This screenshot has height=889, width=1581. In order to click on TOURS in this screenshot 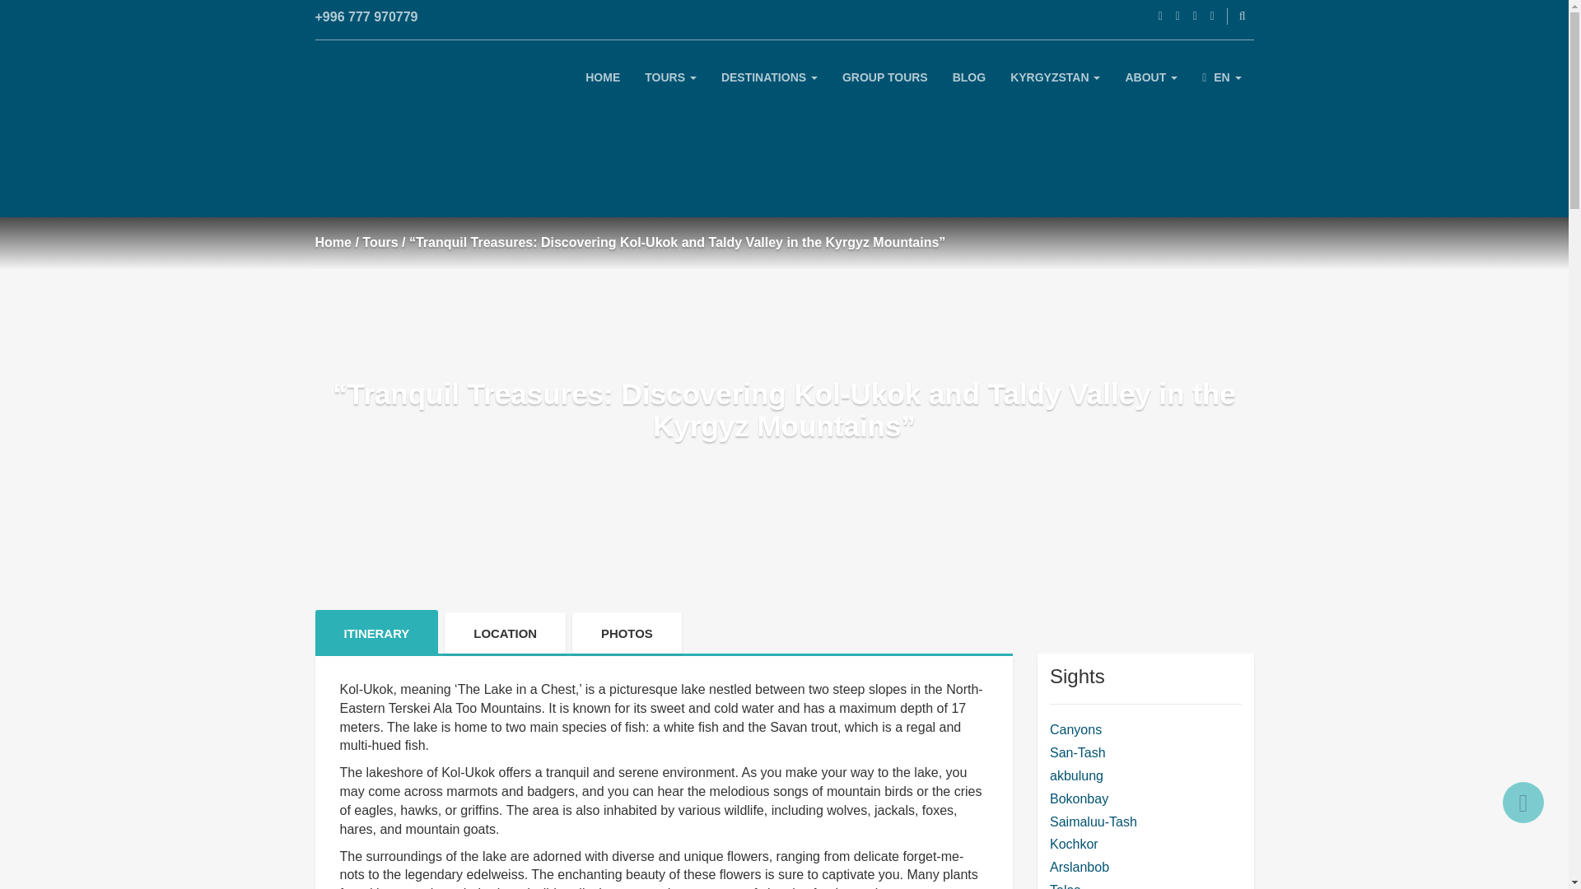, I will do `click(670, 86)`.